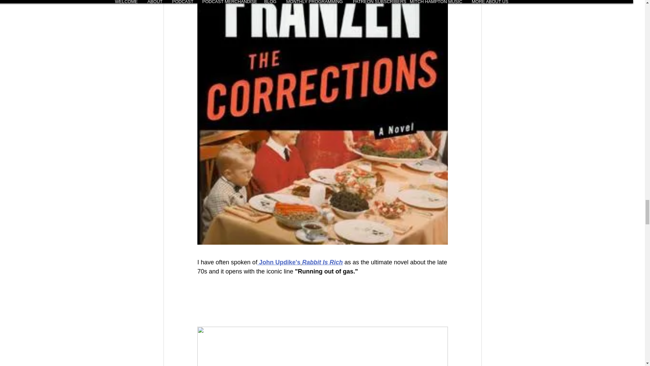 The height and width of the screenshot is (366, 650). I want to click on  John Updike's, so click(279, 262).